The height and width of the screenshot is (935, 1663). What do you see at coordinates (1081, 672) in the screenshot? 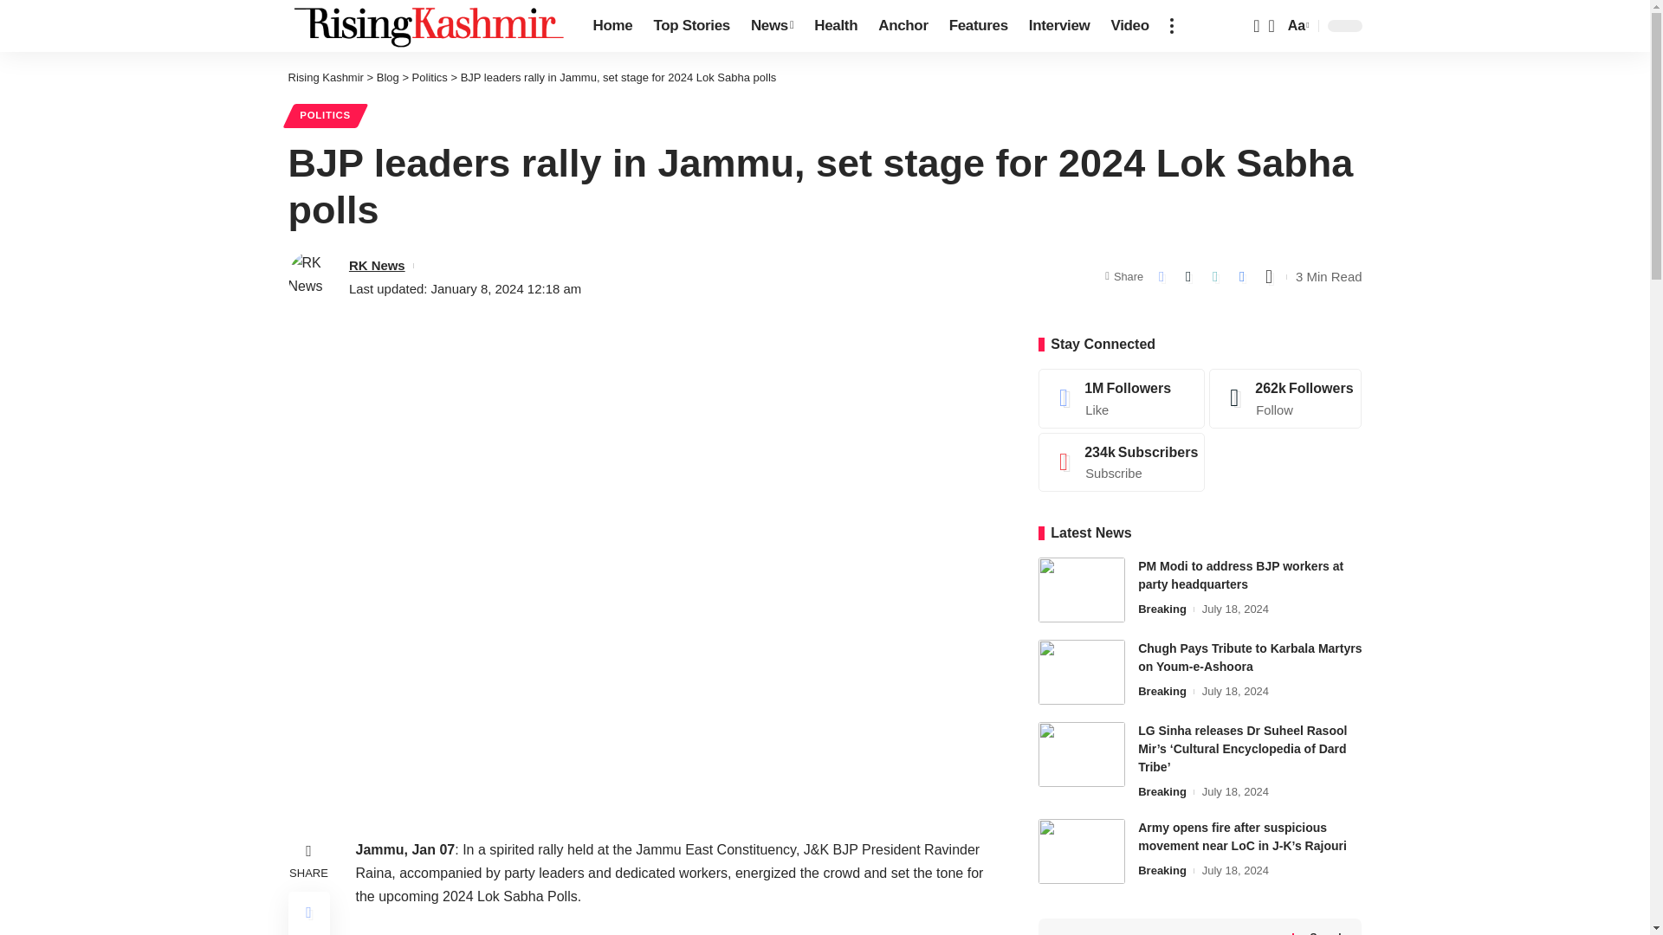
I see `Chugh Pays Tribute to Karbala Martyrs on Youm-e-Ashoora` at bounding box center [1081, 672].